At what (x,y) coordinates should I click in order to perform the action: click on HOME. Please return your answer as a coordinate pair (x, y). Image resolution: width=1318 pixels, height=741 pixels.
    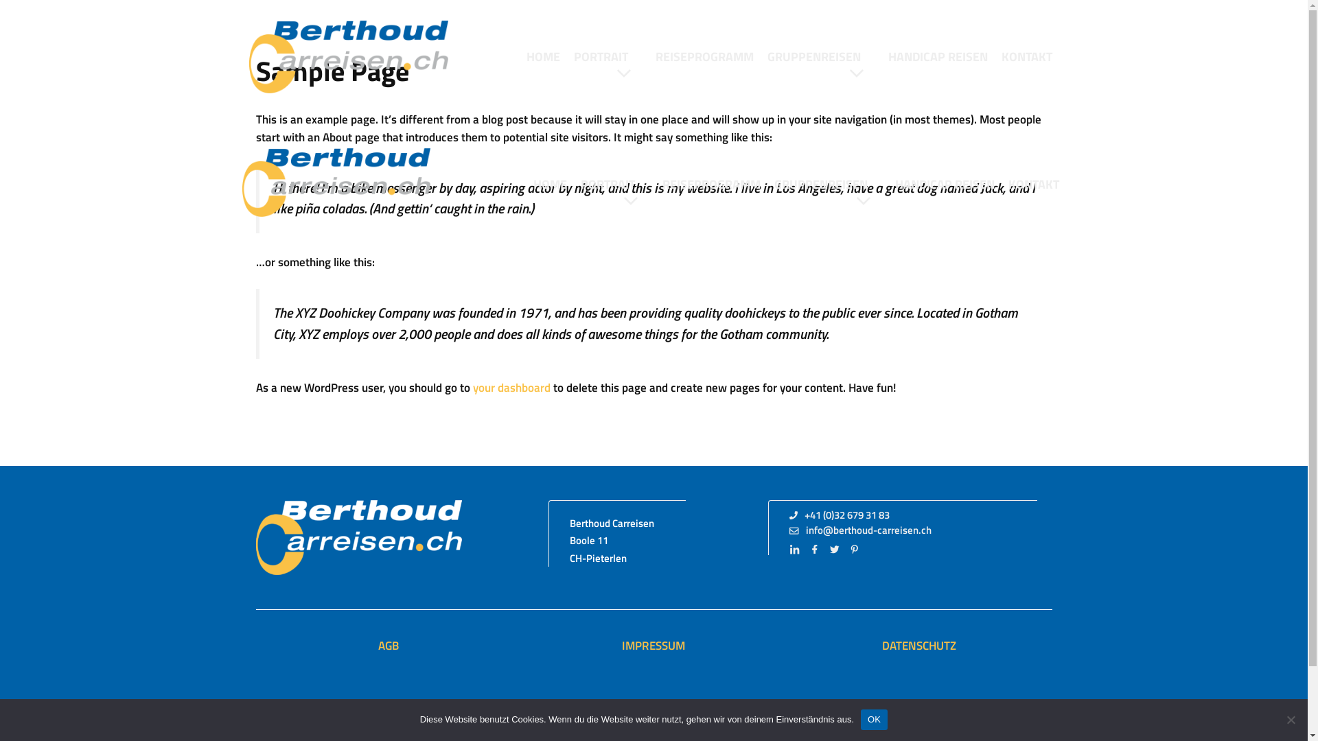
    Looking at the image, I should click on (542, 57).